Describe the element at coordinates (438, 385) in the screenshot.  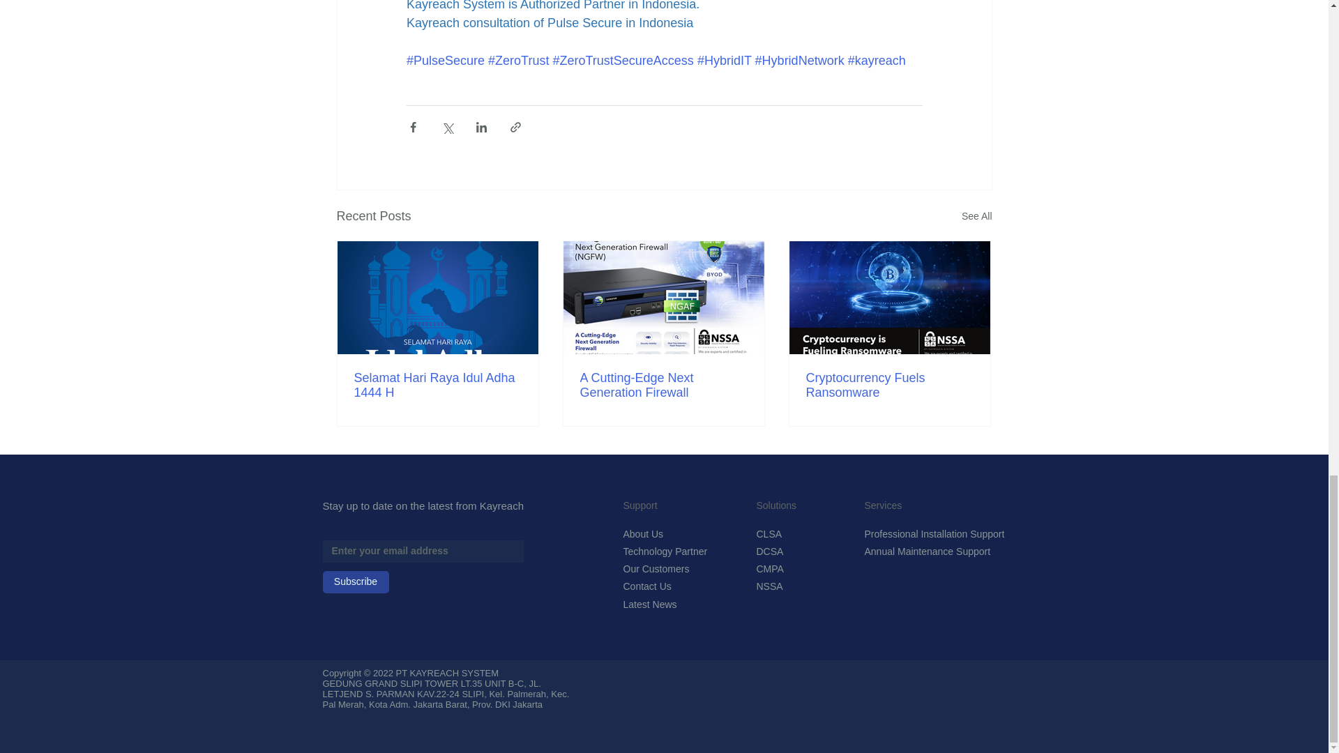
I see `Selamat Hari Raya Idul Adha 1444 H` at that location.